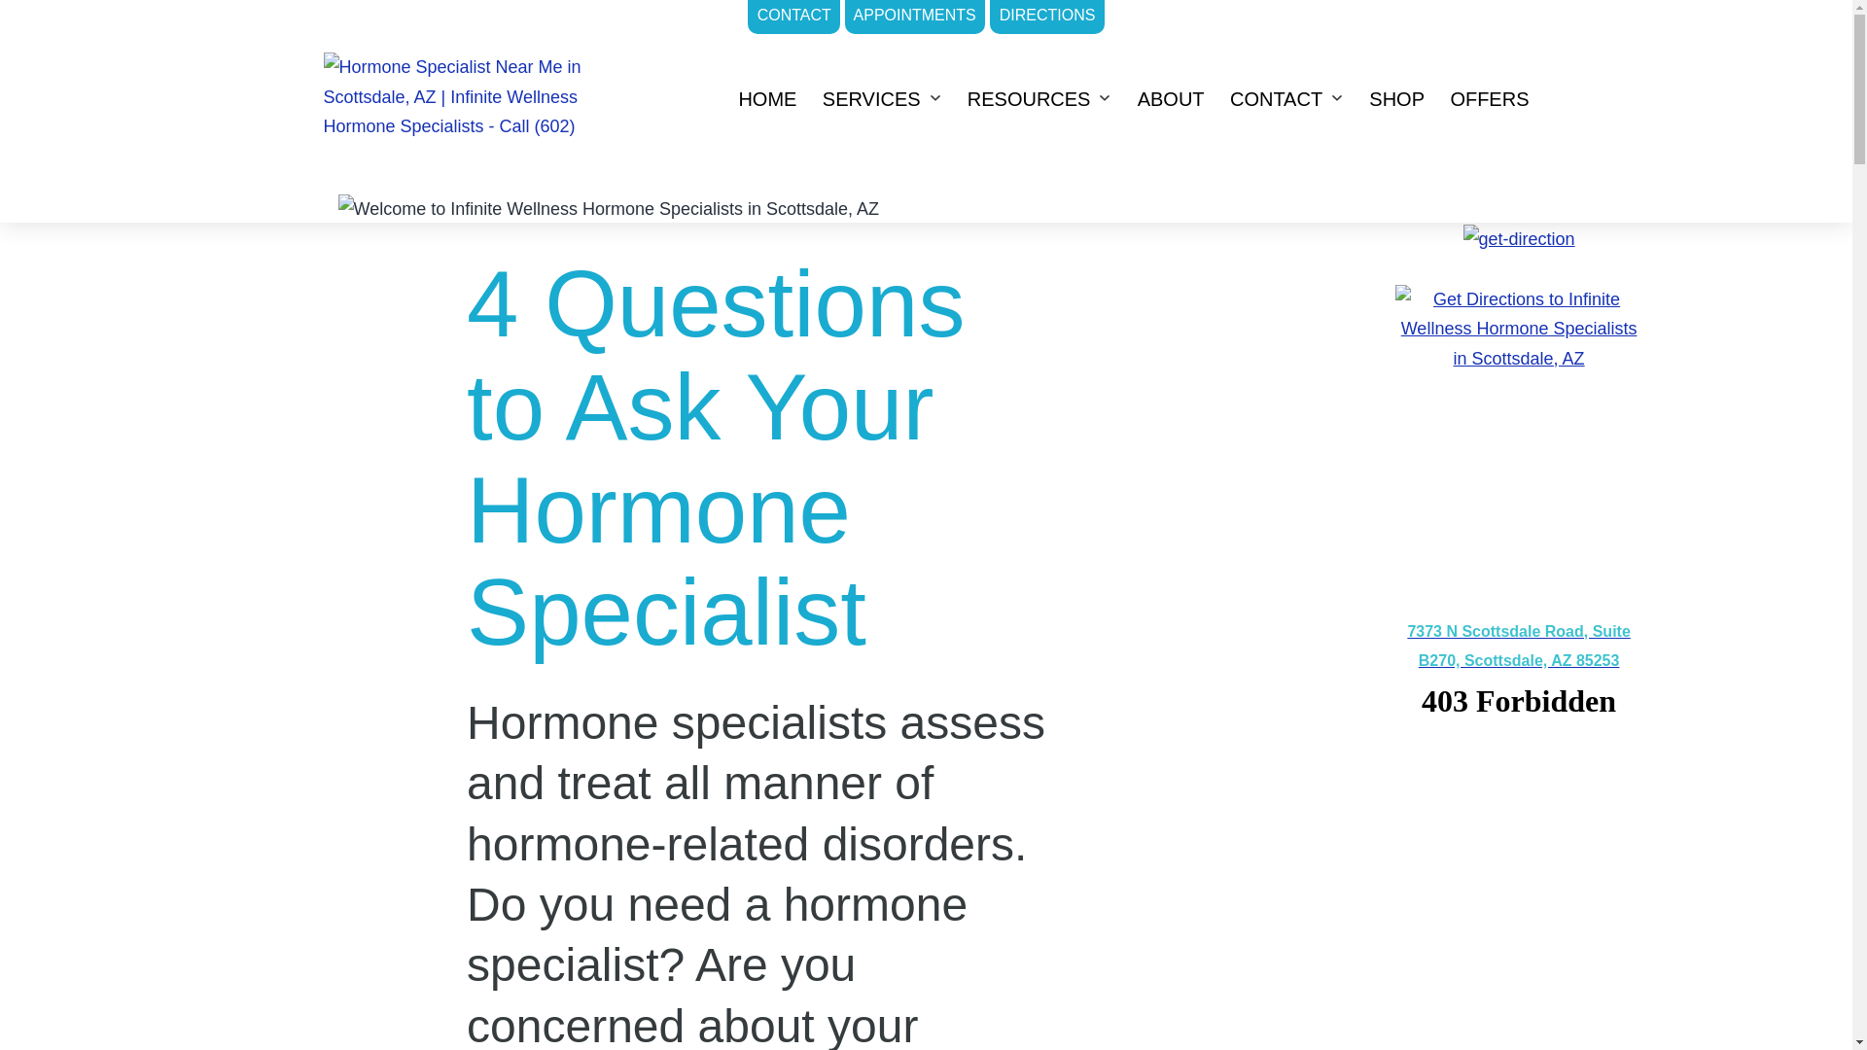 The image size is (1867, 1050). I want to click on HOME, so click(766, 98).